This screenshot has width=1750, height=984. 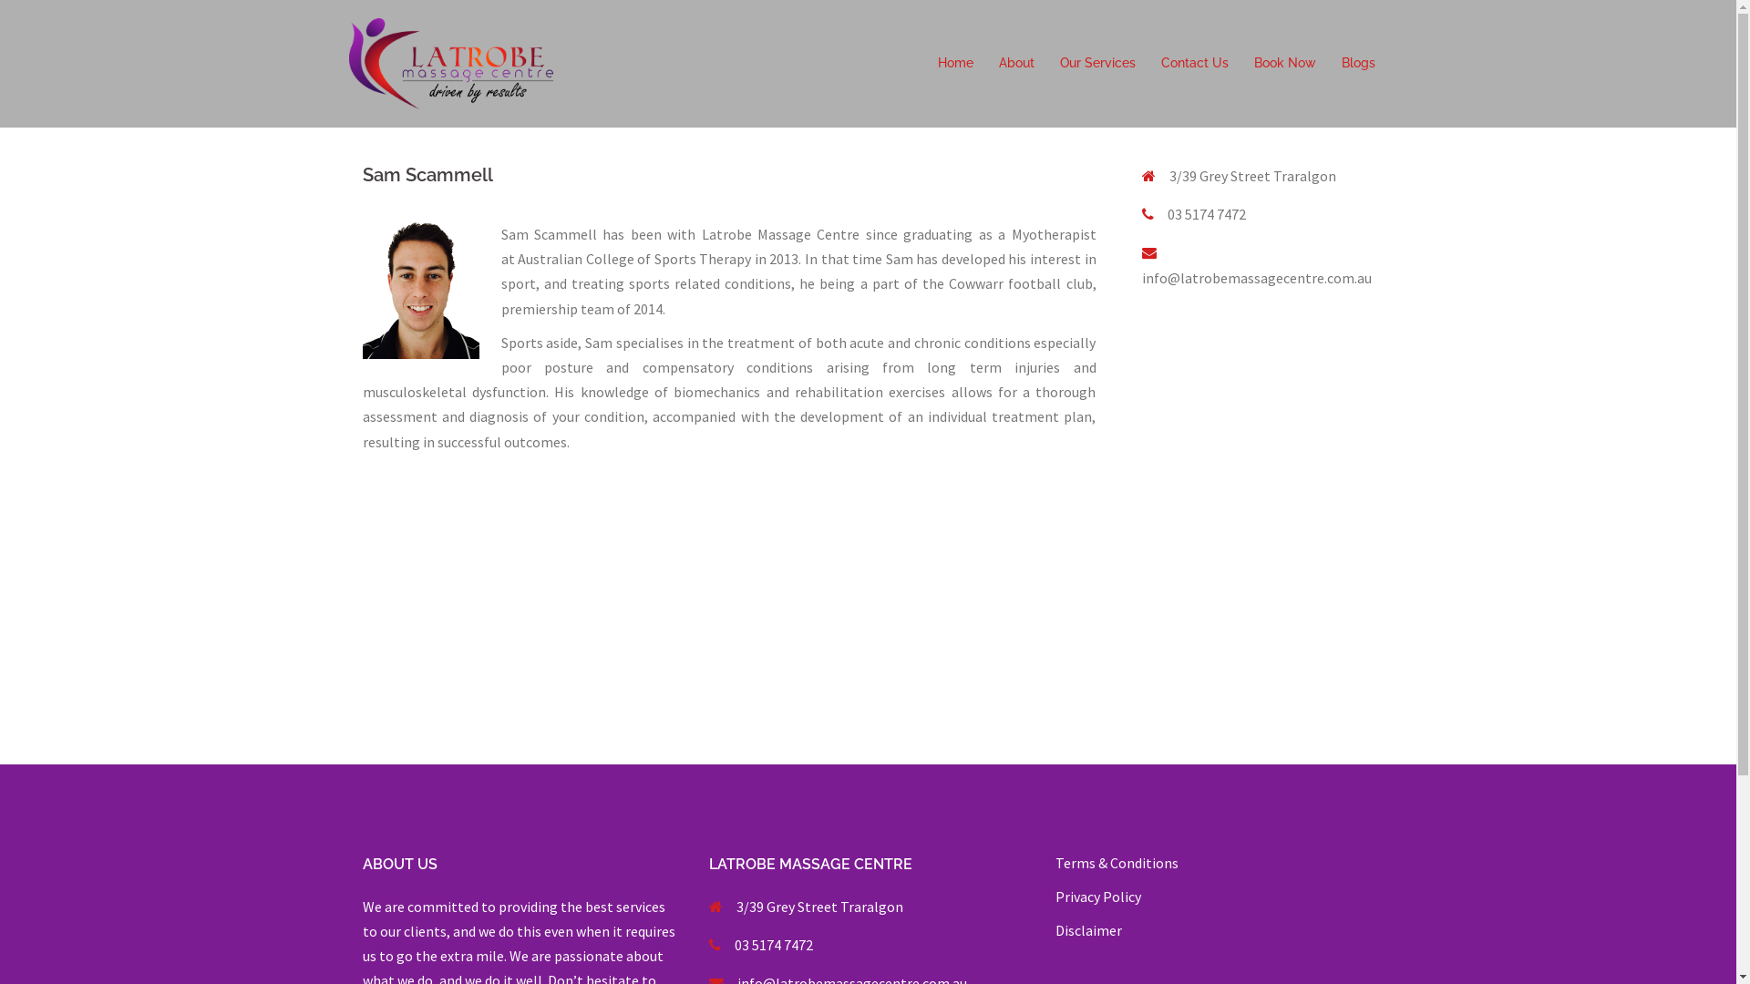 What do you see at coordinates (1358, 64) in the screenshot?
I see `Blogs` at bounding box center [1358, 64].